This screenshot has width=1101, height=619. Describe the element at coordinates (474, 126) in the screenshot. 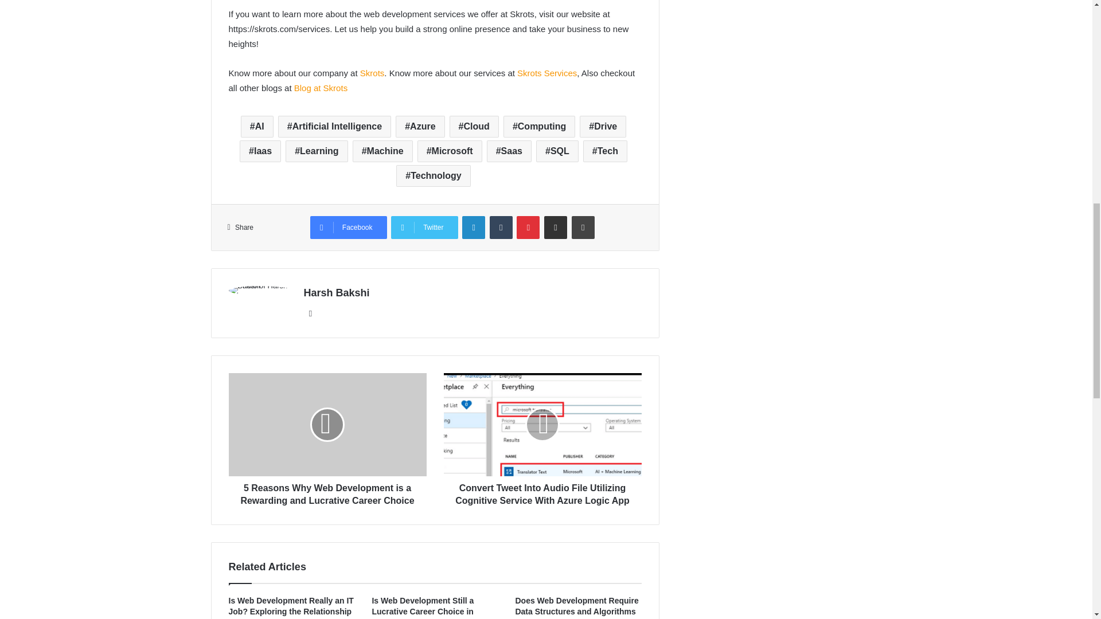

I see `Cloud` at that location.